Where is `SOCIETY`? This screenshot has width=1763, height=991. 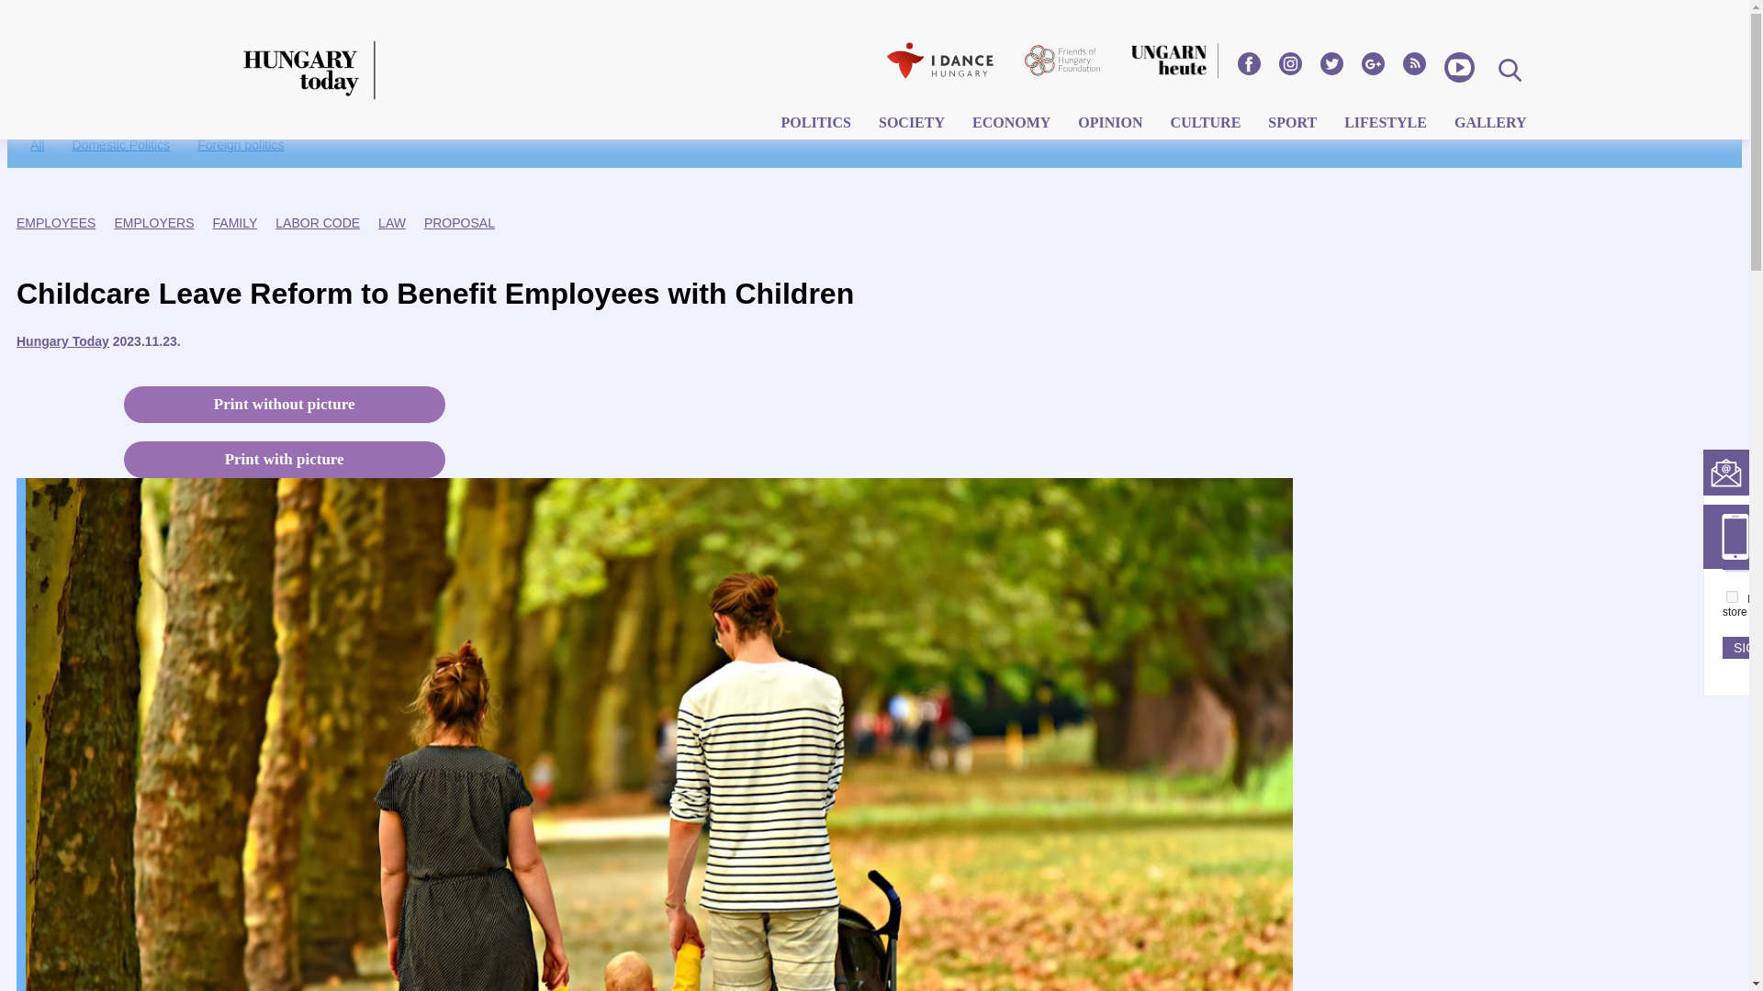
SOCIETY is located at coordinates (912, 125).